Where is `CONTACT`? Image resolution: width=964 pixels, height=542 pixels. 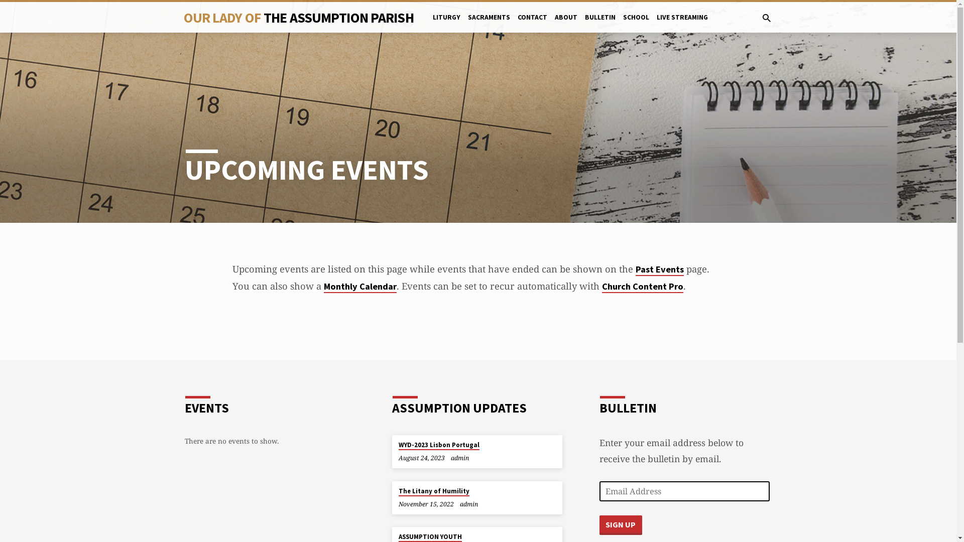
CONTACT is located at coordinates (532, 24).